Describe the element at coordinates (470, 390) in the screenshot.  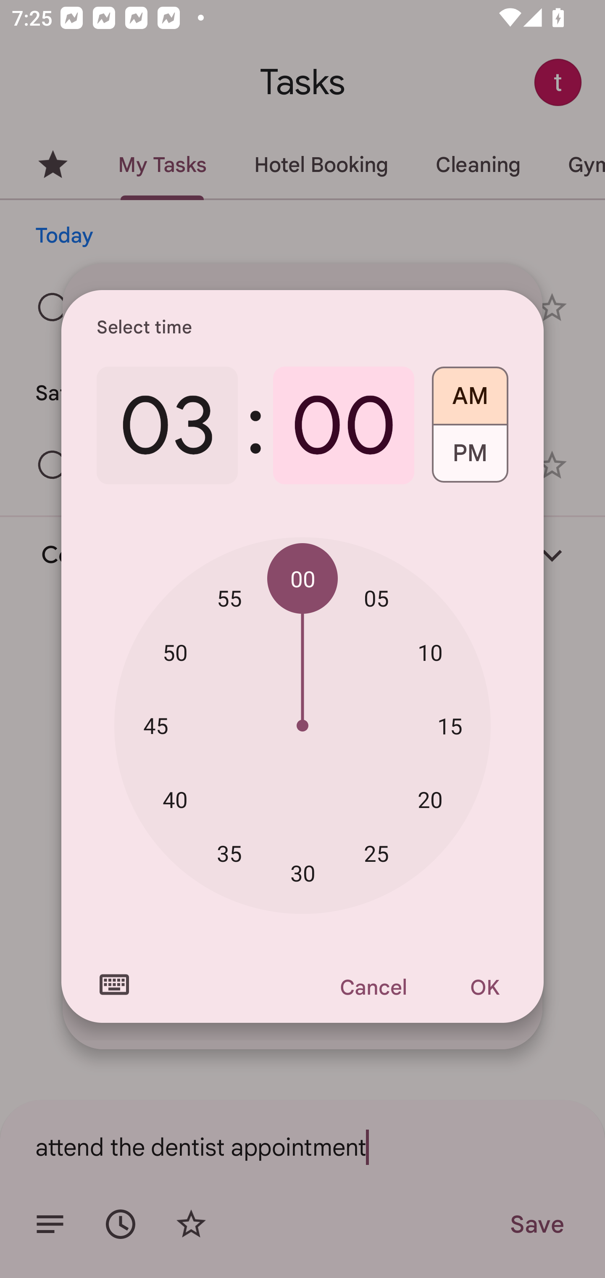
I see `AM` at that location.